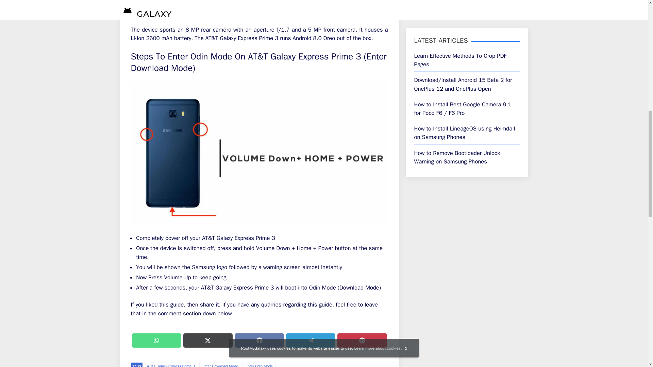  Describe the element at coordinates (259, 340) in the screenshot. I see `Share on Facebook` at that location.